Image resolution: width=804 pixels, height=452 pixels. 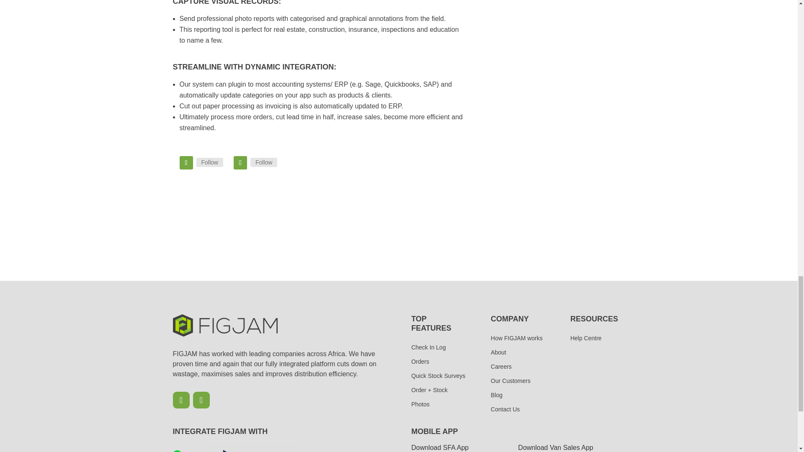 What do you see at coordinates (181, 400) in the screenshot?
I see `Follow on Facebook` at bounding box center [181, 400].